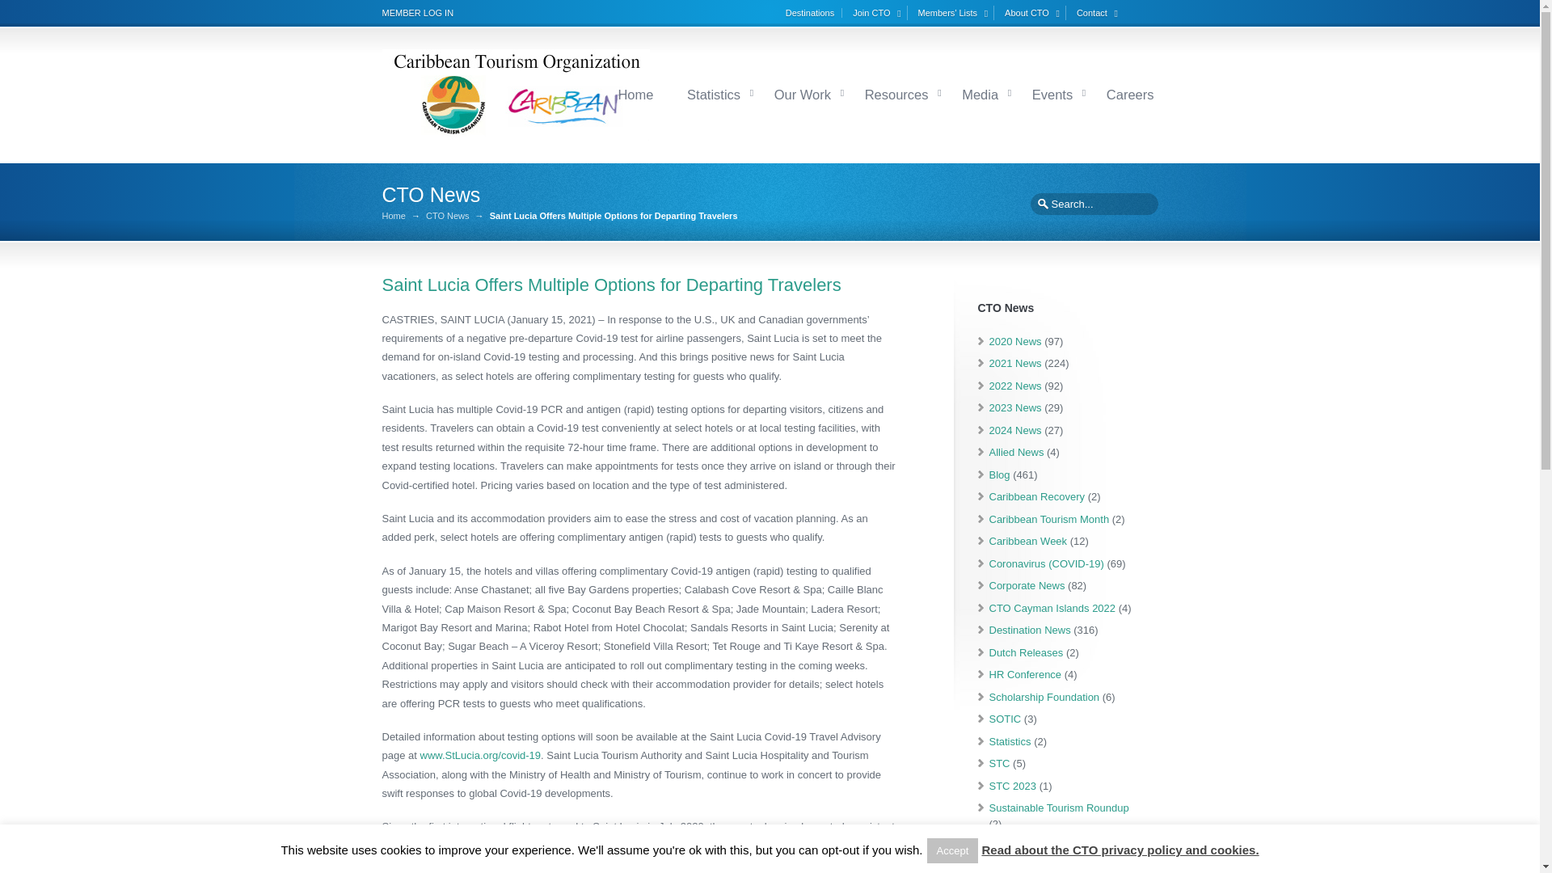 The height and width of the screenshot is (873, 1552). Describe the element at coordinates (417, 12) in the screenshot. I see `MEMBER LOG IN` at that location.